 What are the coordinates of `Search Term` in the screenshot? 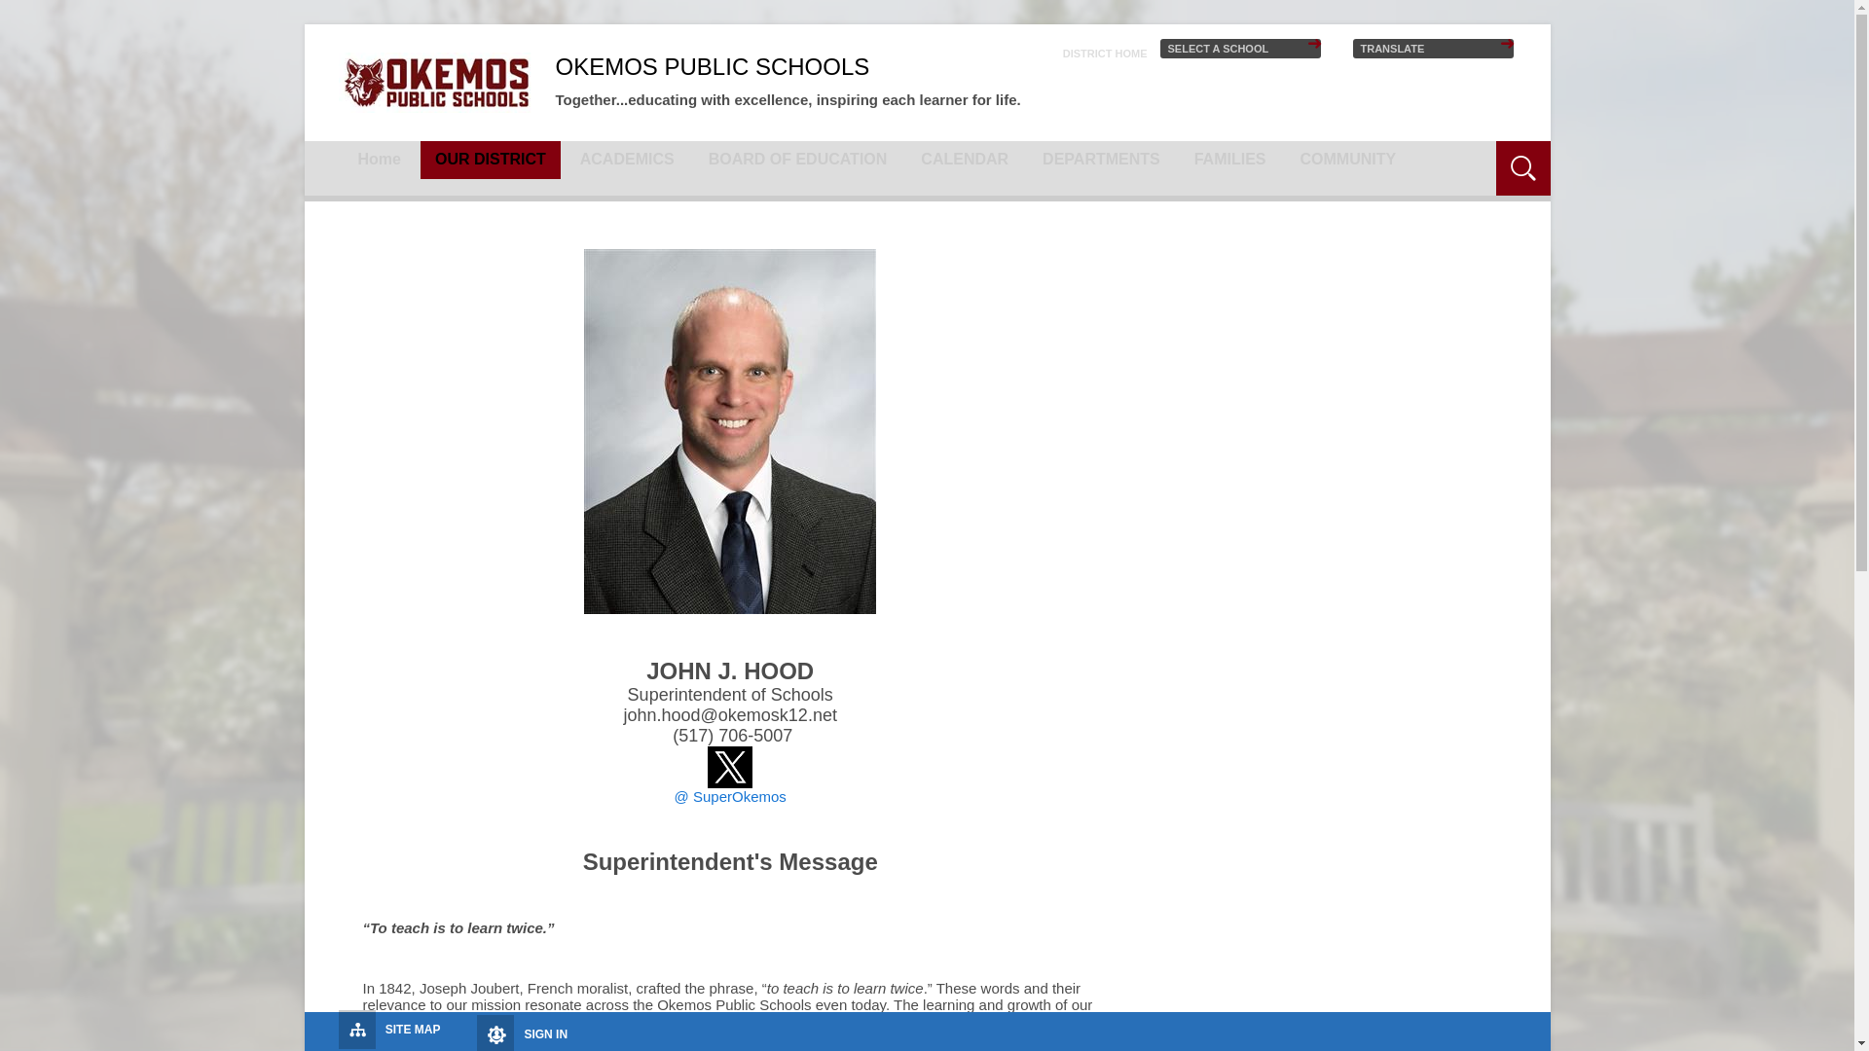 It's located at (1443, 156).